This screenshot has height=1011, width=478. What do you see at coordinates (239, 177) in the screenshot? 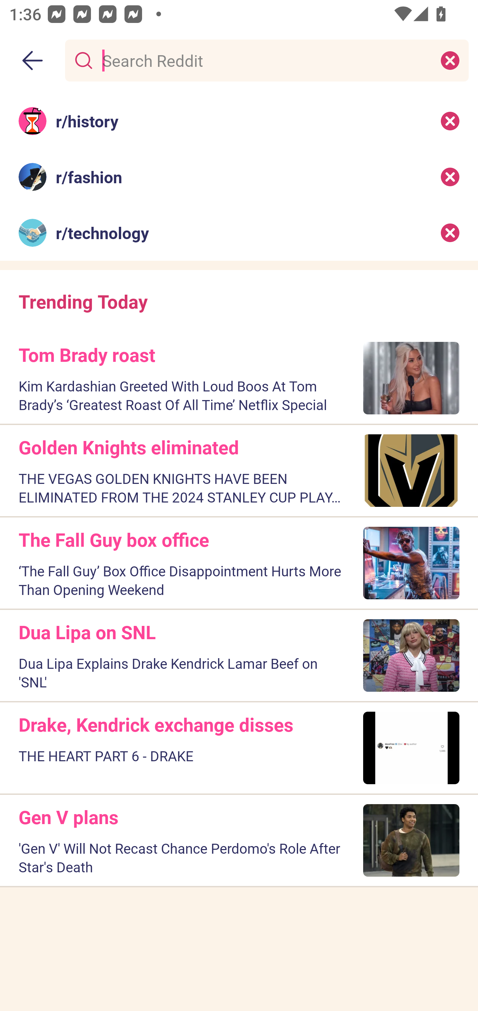
I see `r/fashion Recent search: r/fashion Remove` at bounding box center [239, 177].